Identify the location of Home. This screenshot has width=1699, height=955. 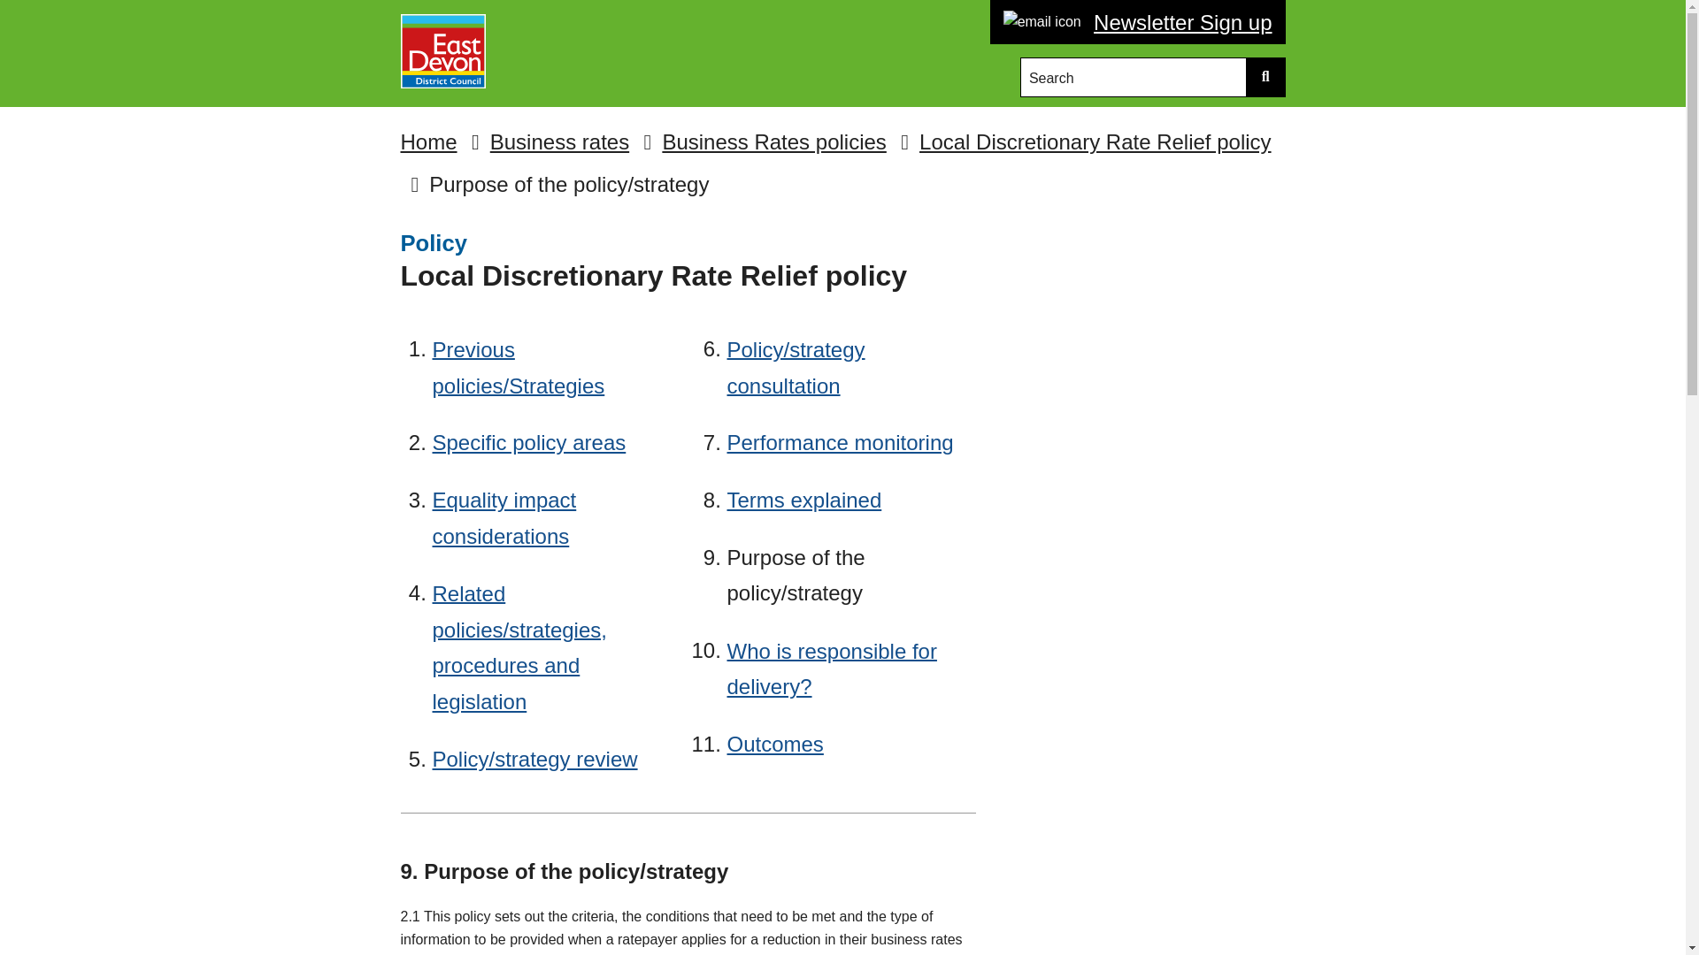
(428, 141).